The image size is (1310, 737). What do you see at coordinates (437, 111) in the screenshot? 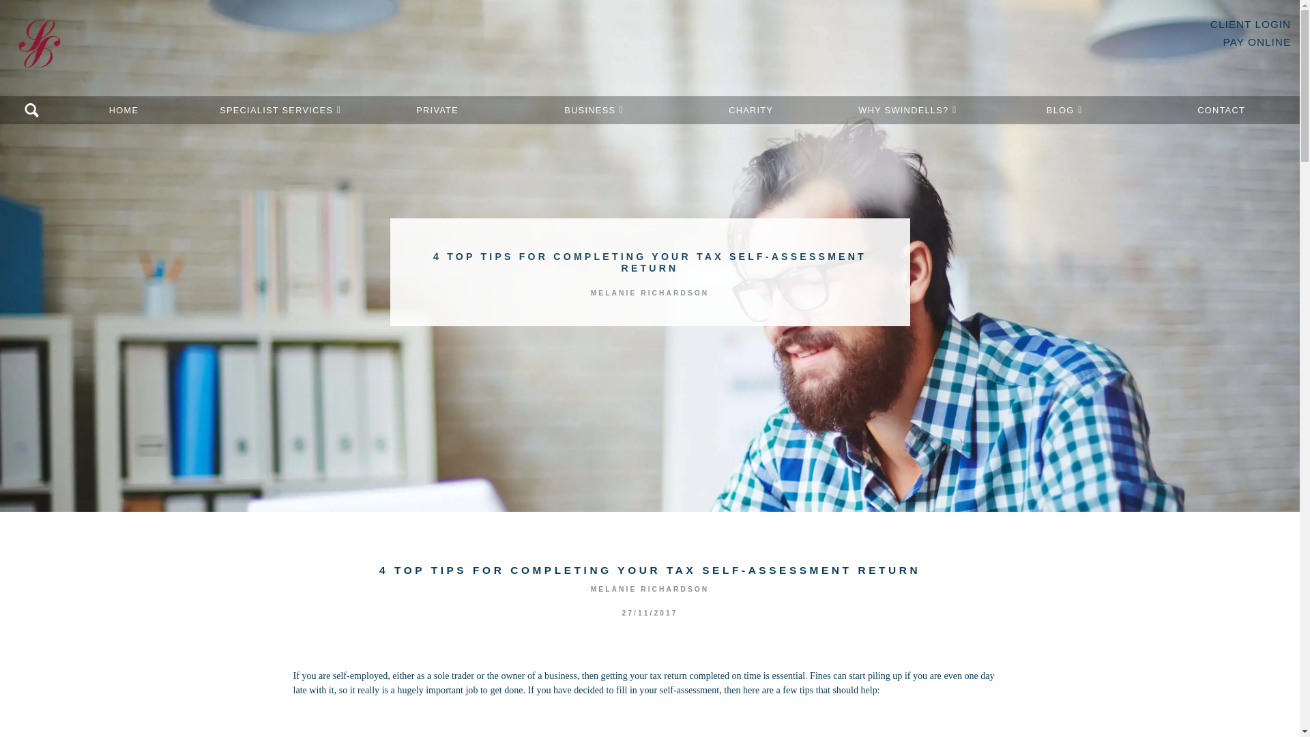
I see `PRIVATE` at bounding box center [437, 111].